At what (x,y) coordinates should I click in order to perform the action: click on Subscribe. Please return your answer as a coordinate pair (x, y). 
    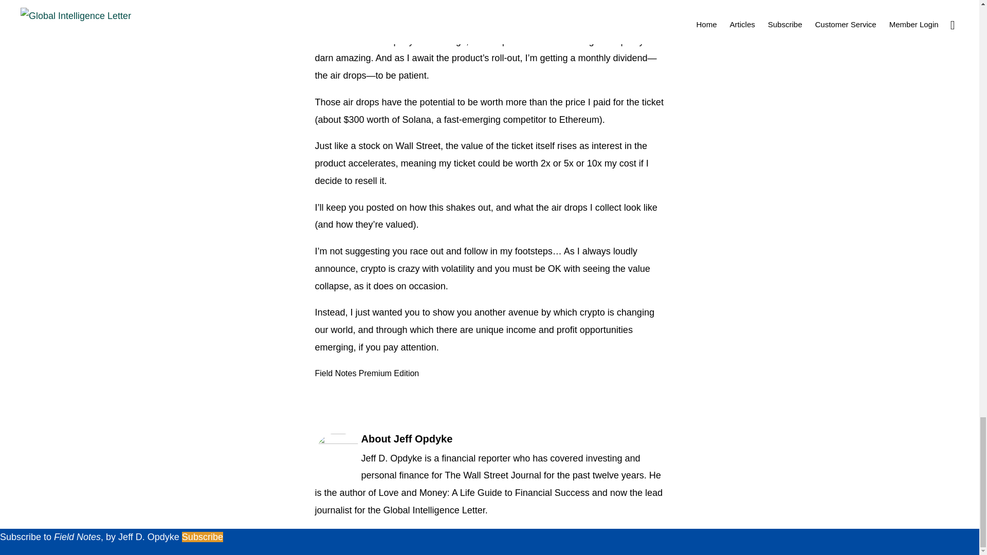
    Looking at the image, I should click on (202, 536).